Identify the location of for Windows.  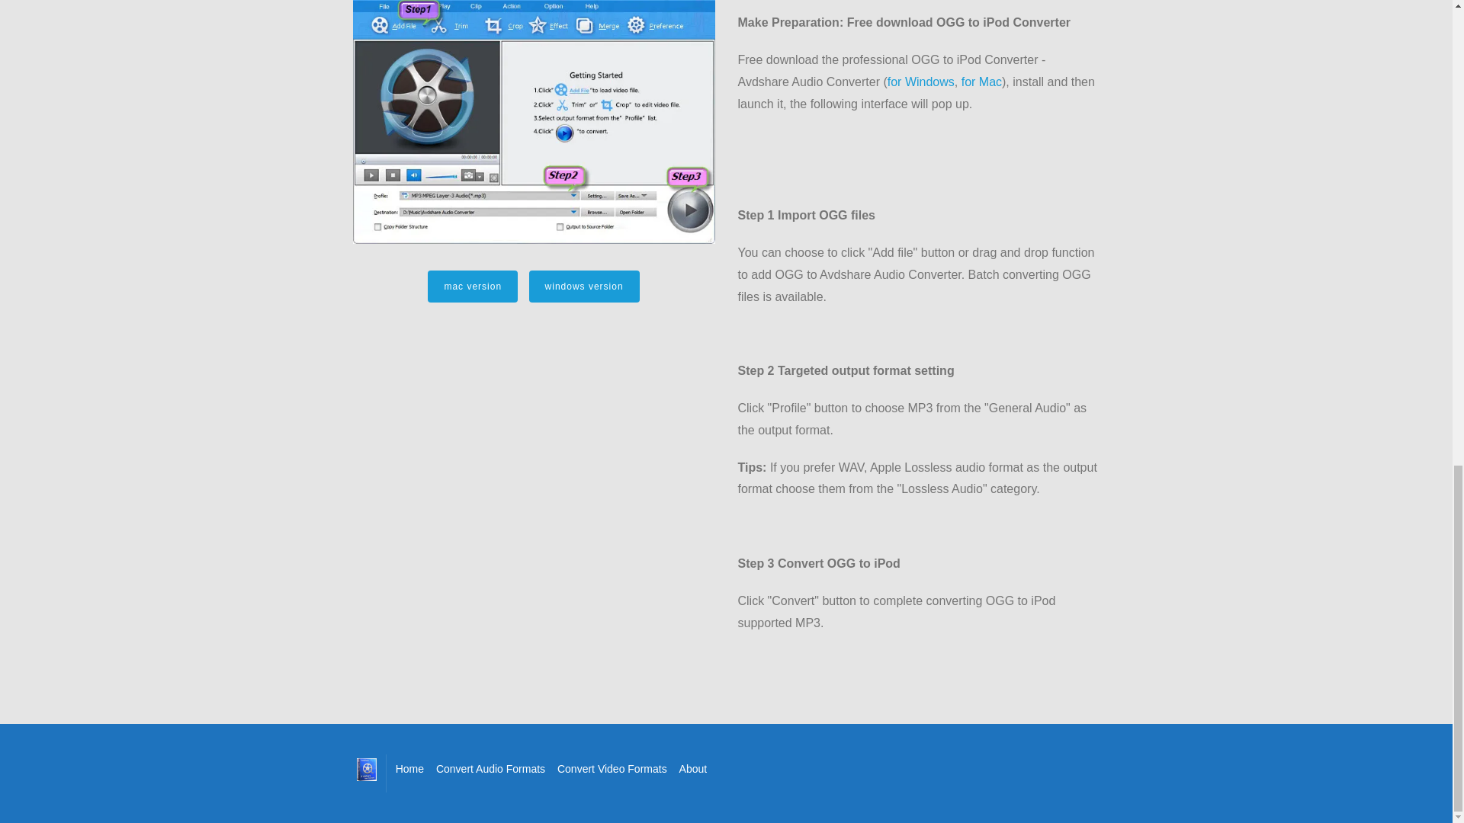
(920, 82).